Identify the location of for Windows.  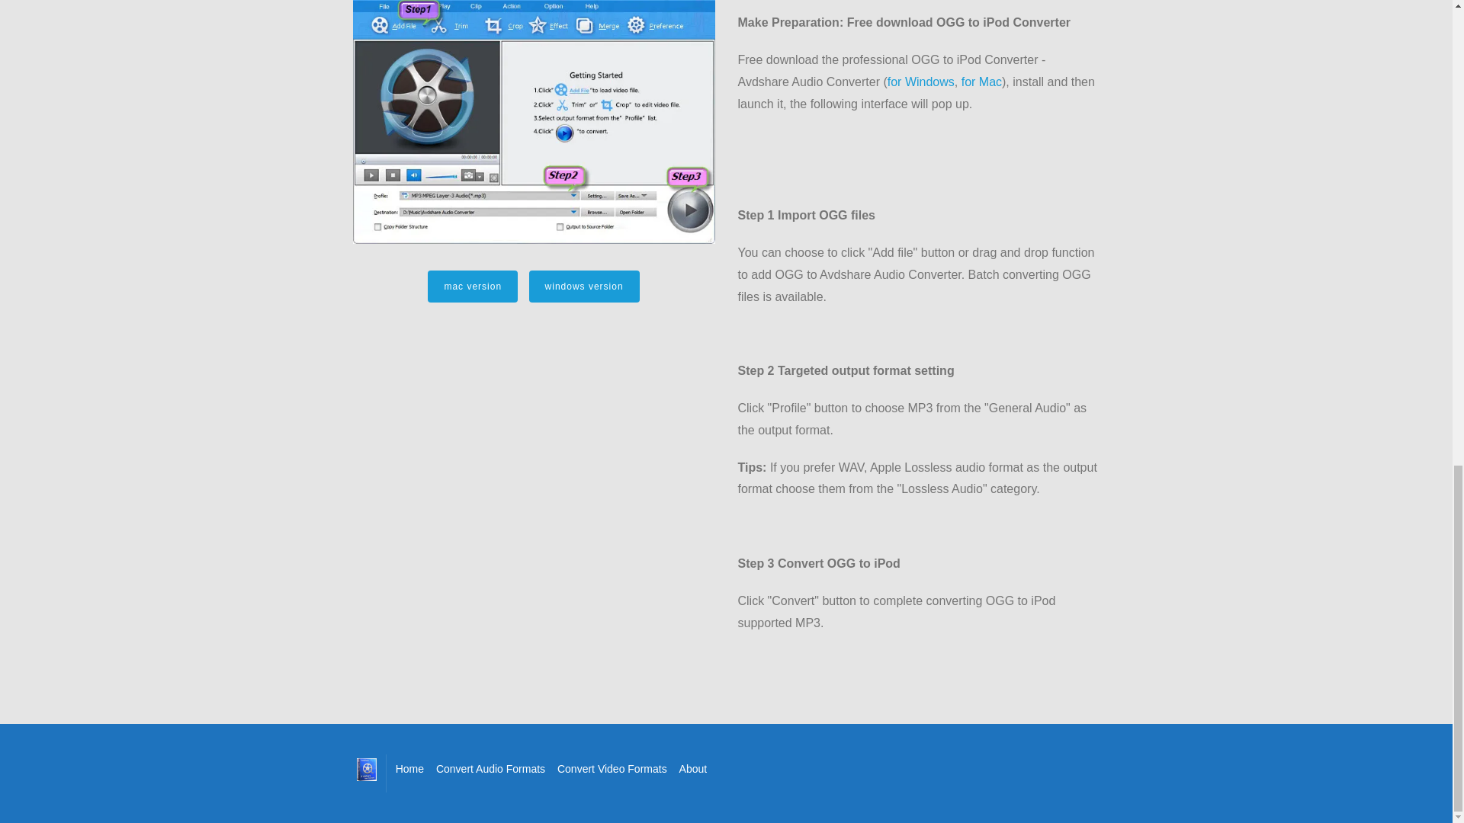
(920, 82).